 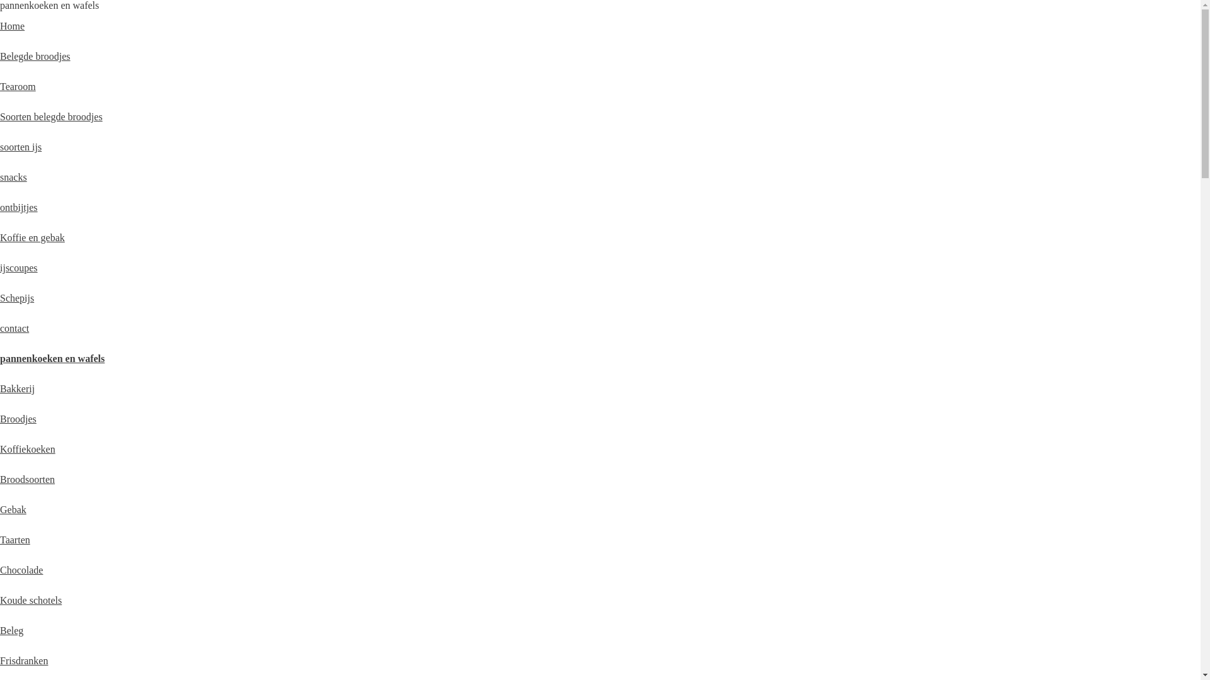 What do you see at coordinates (14, 329) in the screenshot?
I see `contact` at bounding box center [14, 329].